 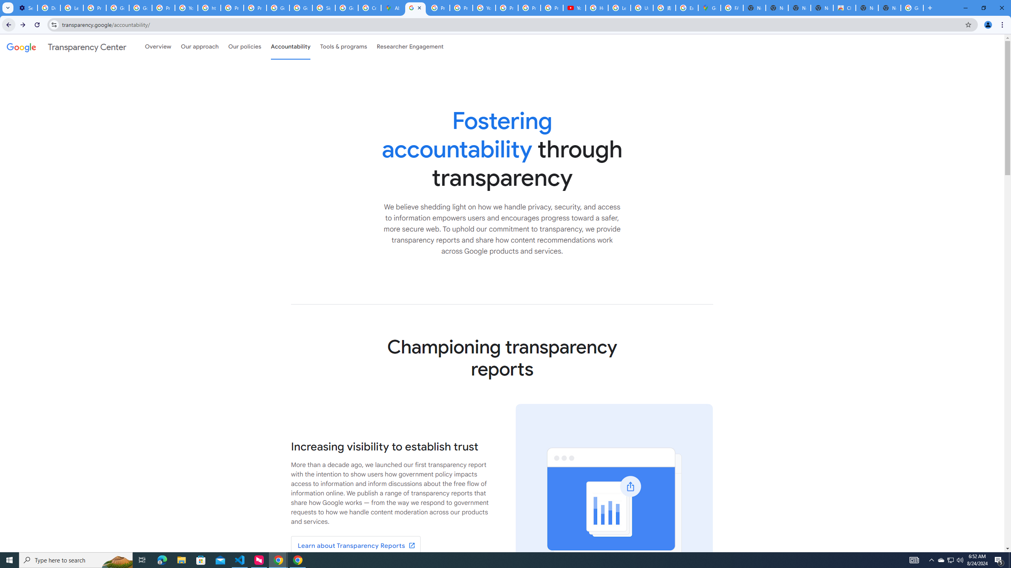 I want to click on Google Maps, so click(x=709, y=8).